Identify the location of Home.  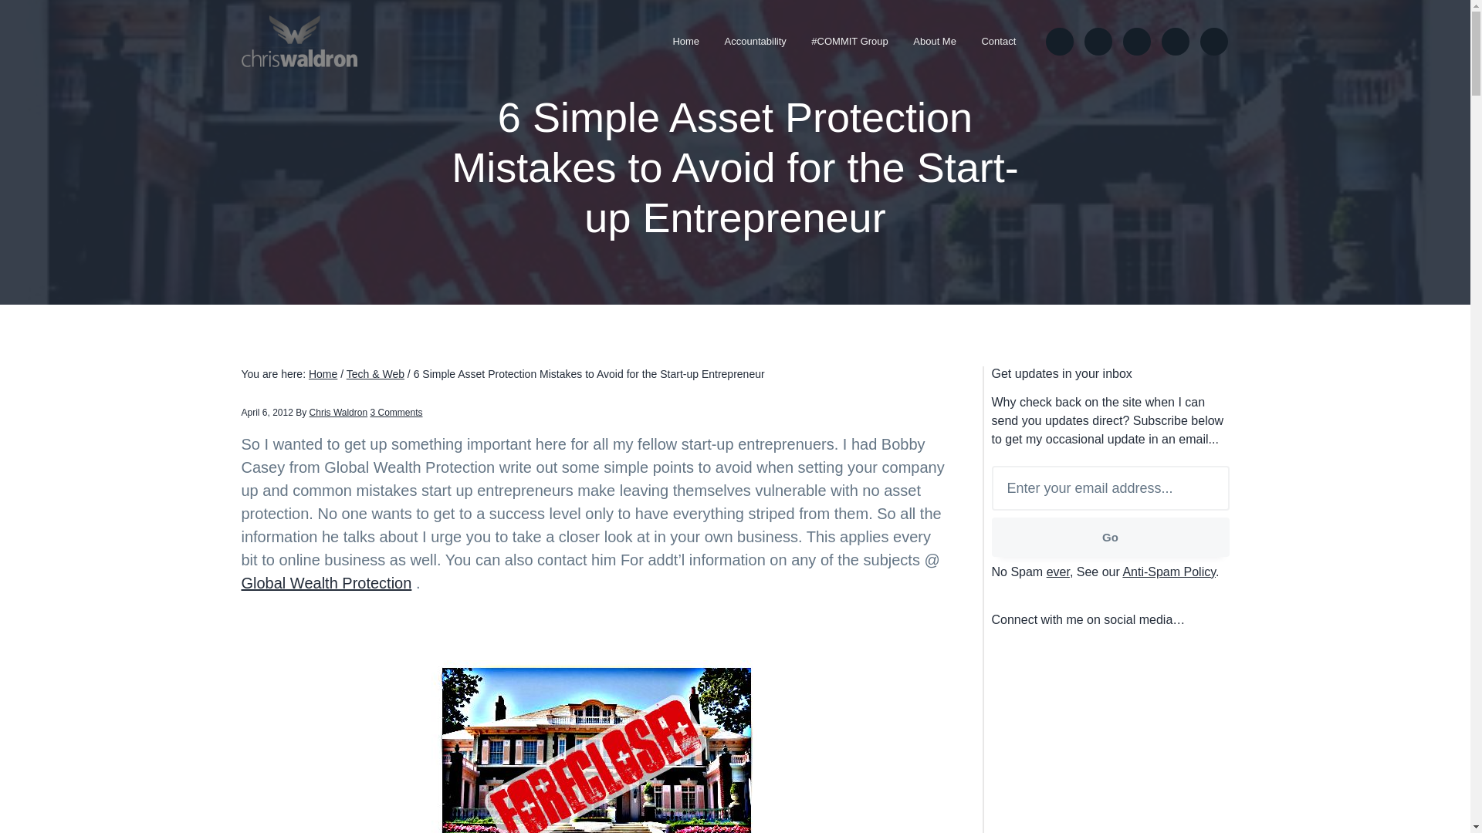
(323, 373).